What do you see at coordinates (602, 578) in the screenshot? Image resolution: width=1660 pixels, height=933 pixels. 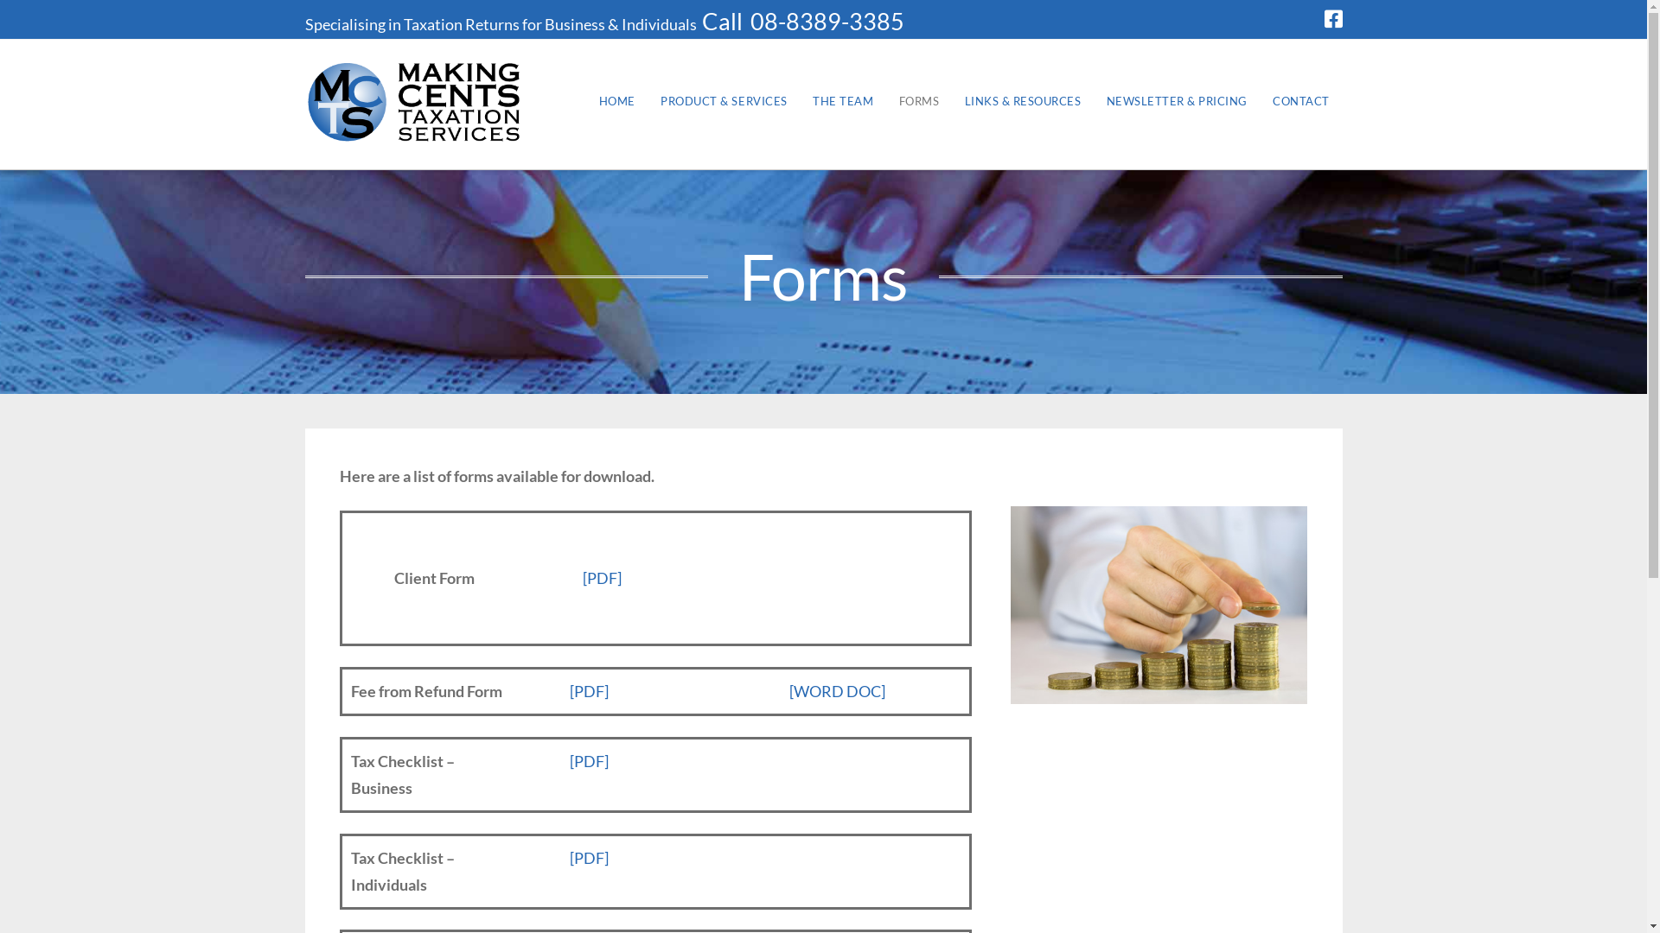 I see `[PDF]` at bounding box center [602, 578].